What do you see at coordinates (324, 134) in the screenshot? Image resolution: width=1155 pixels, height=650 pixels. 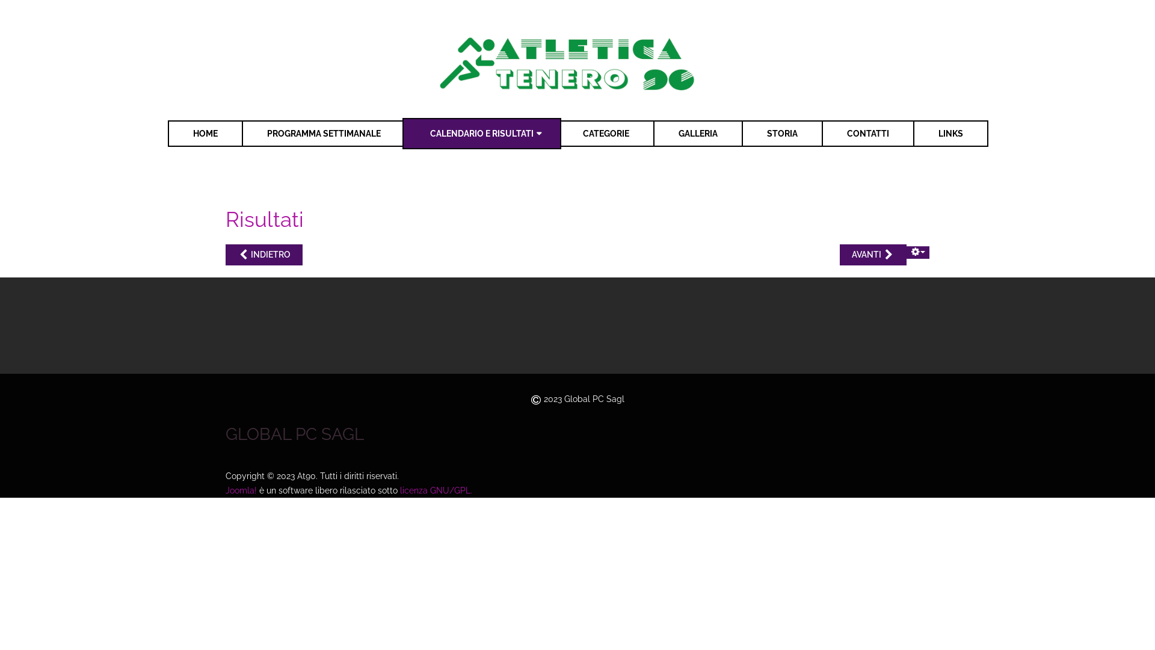 I see `PROGRAMMA SETTIMANALE` at bounding box center [324, 134].